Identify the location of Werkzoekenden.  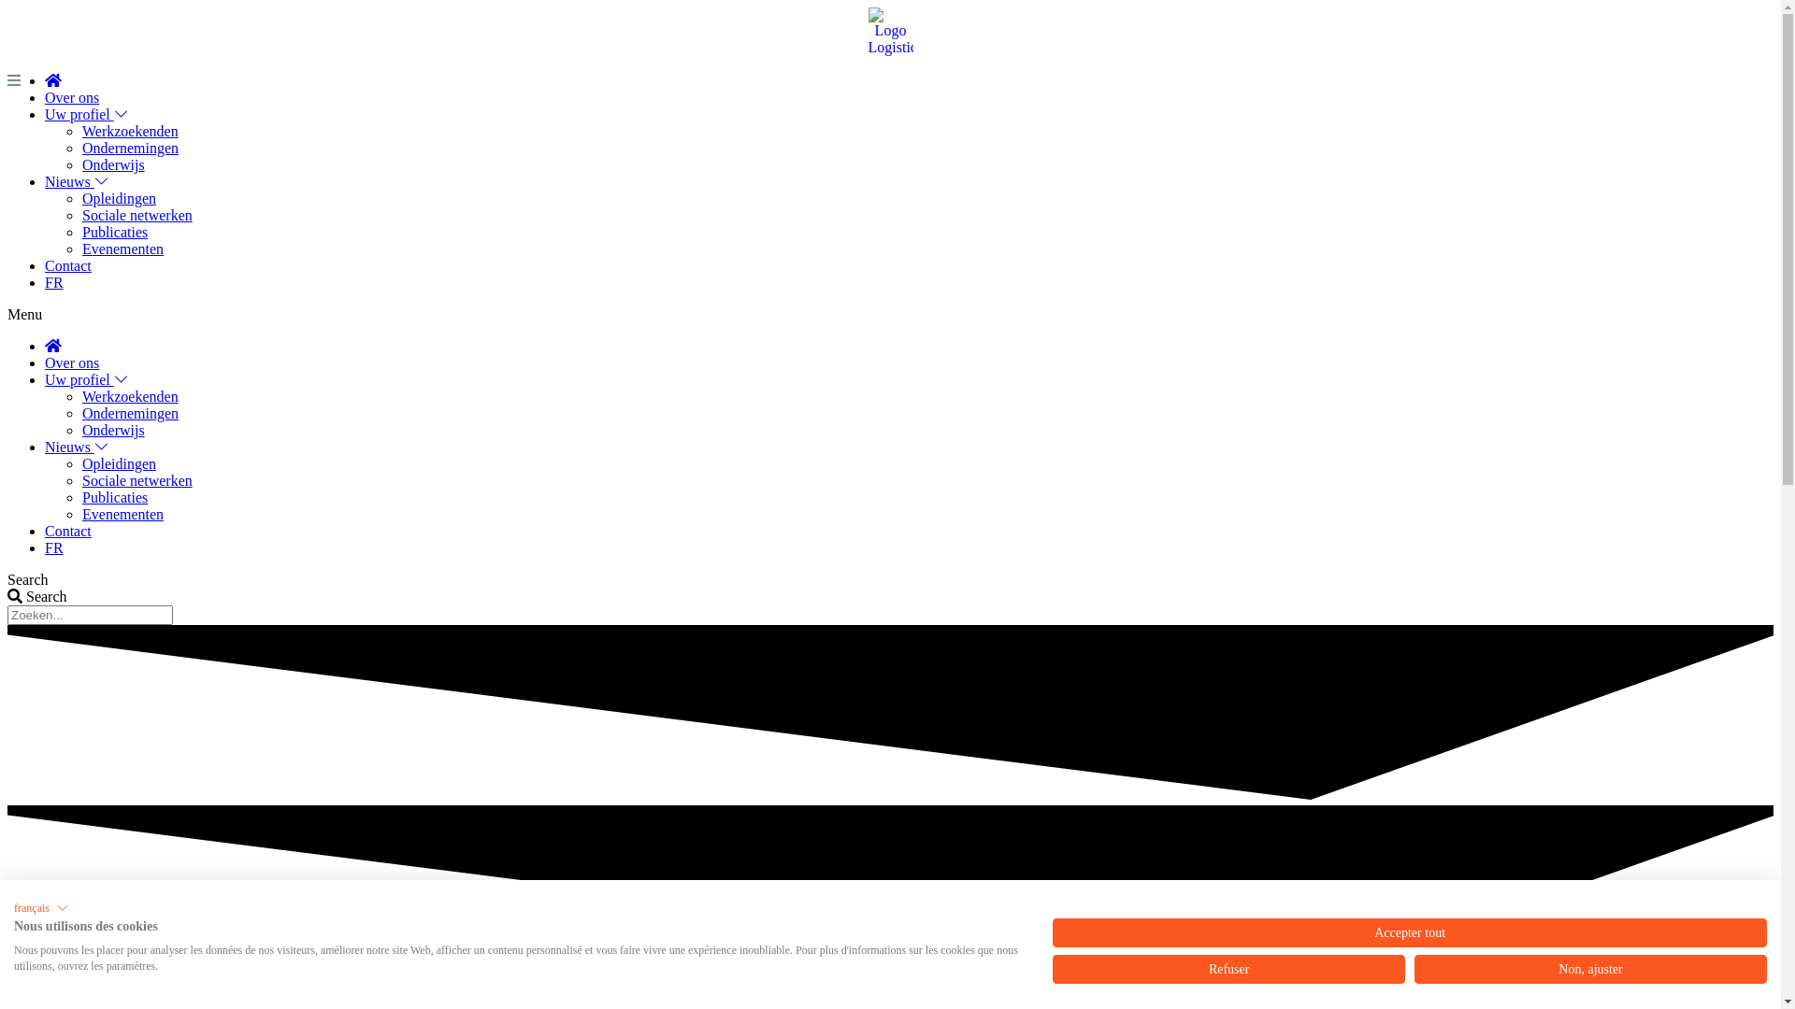
(131, 131).